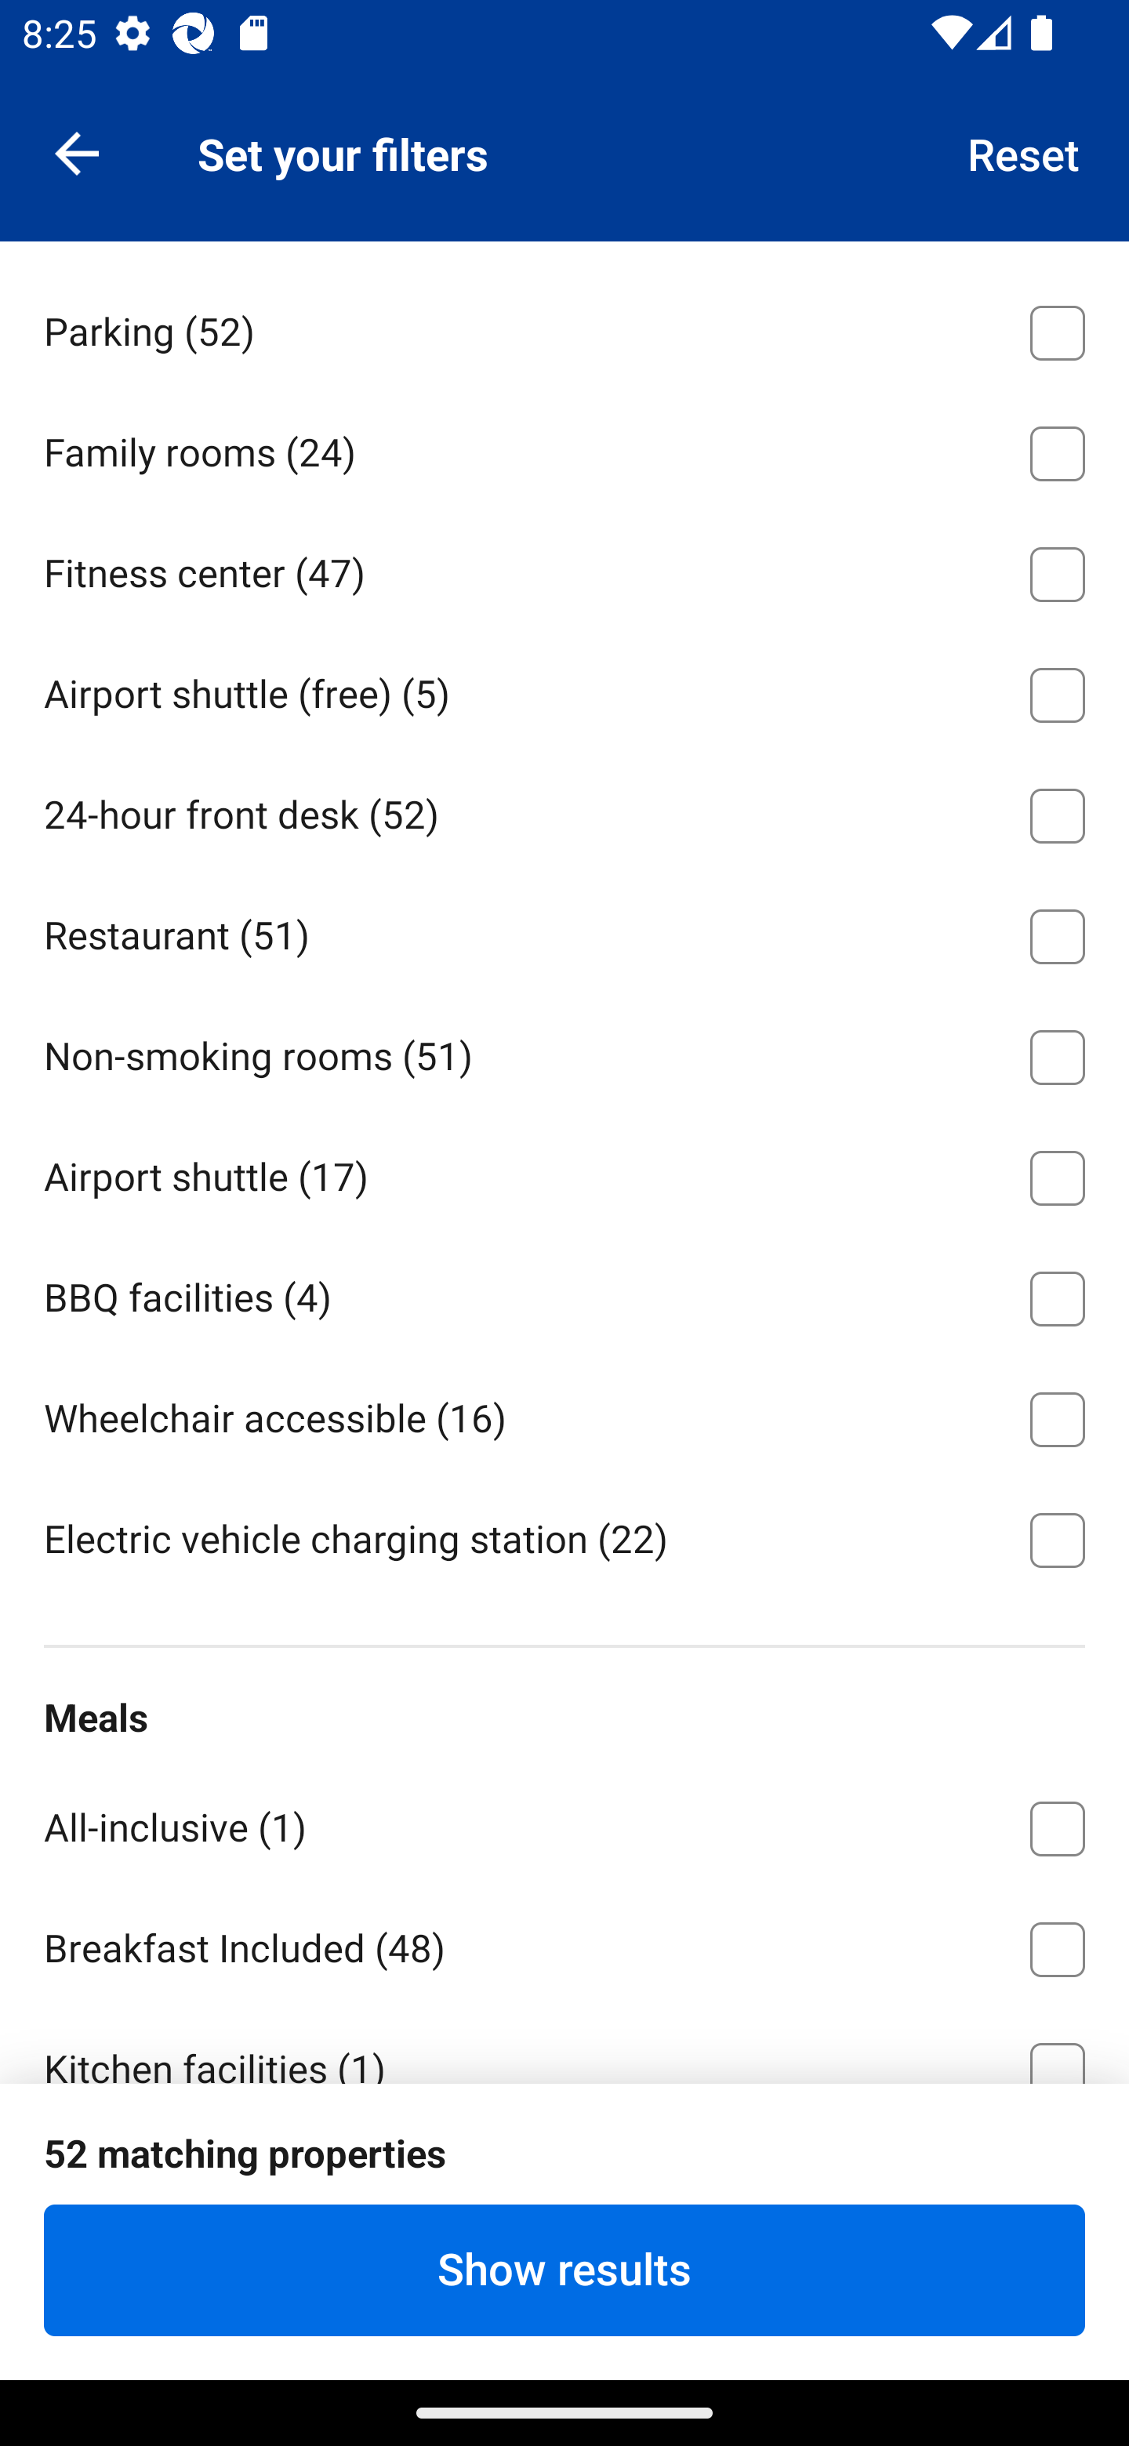 This screenshot has height=2446, width=1129. What do you see at coordinates (564, 2270) in the screenshot?
I see `Show results` at bounding box center [564, 2270].